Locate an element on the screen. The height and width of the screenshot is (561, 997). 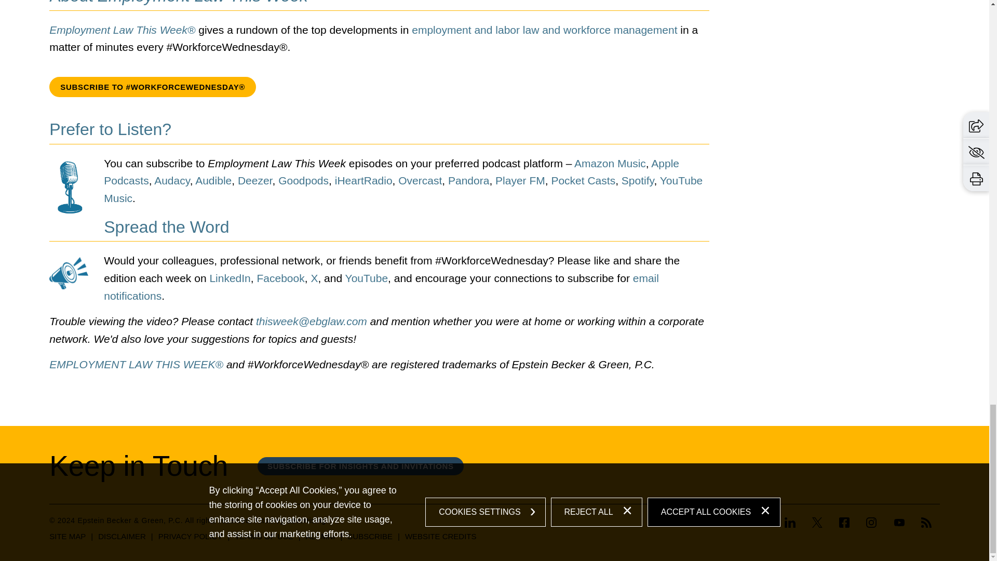
Linkedin is located at coordinates (794, 524).